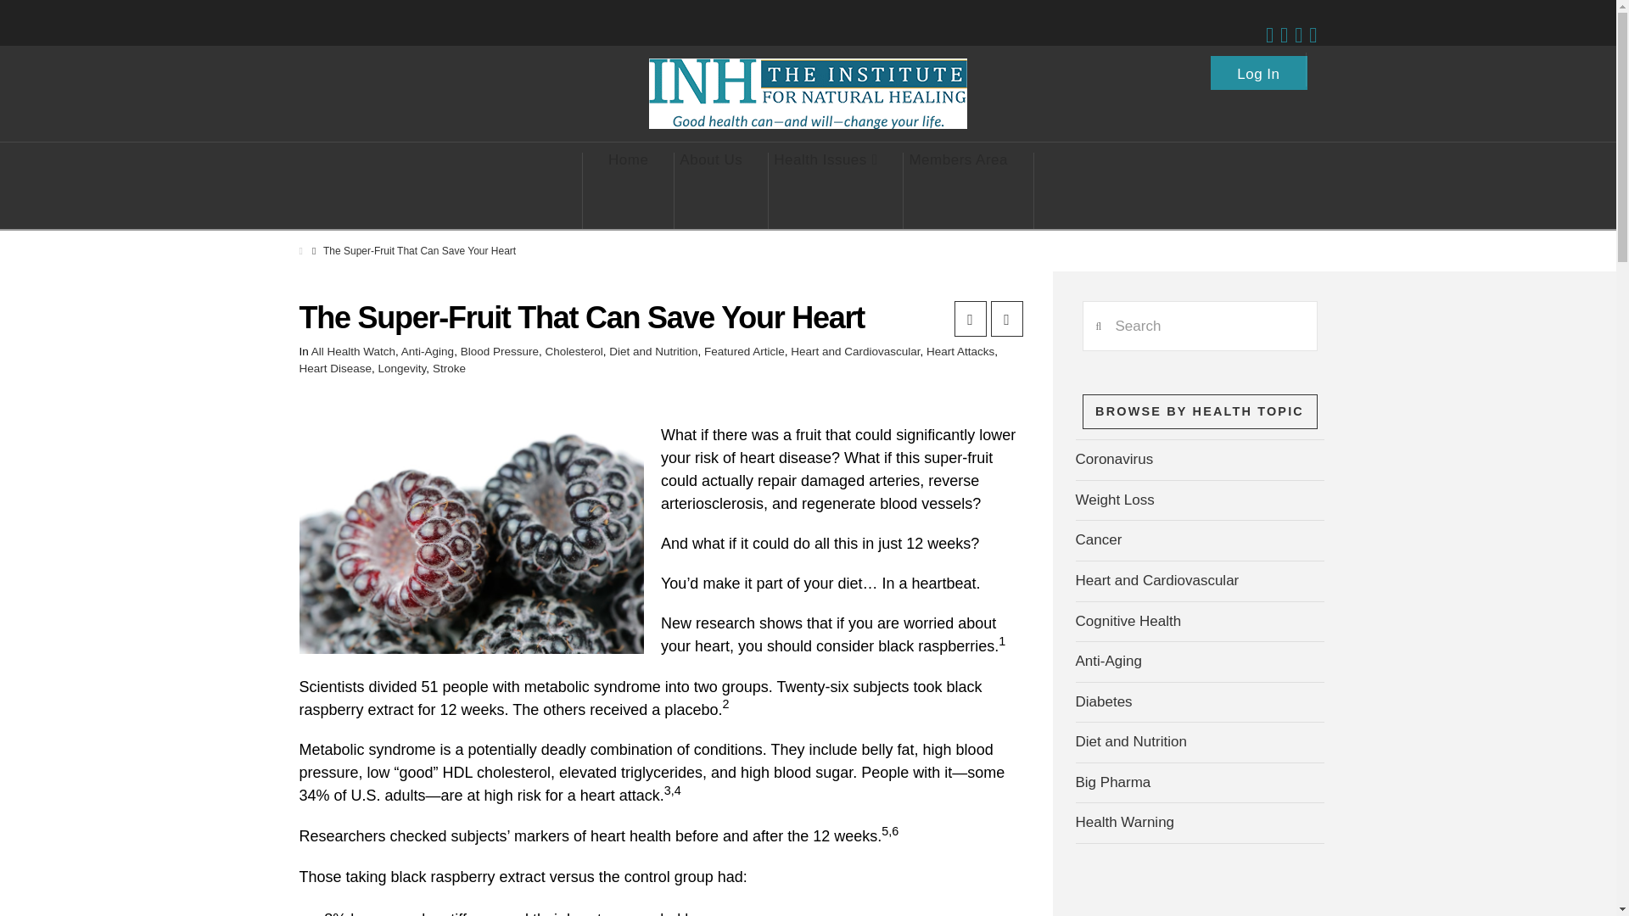 The image size is (1629, 916). I want to click on Home, so click(628, 191).